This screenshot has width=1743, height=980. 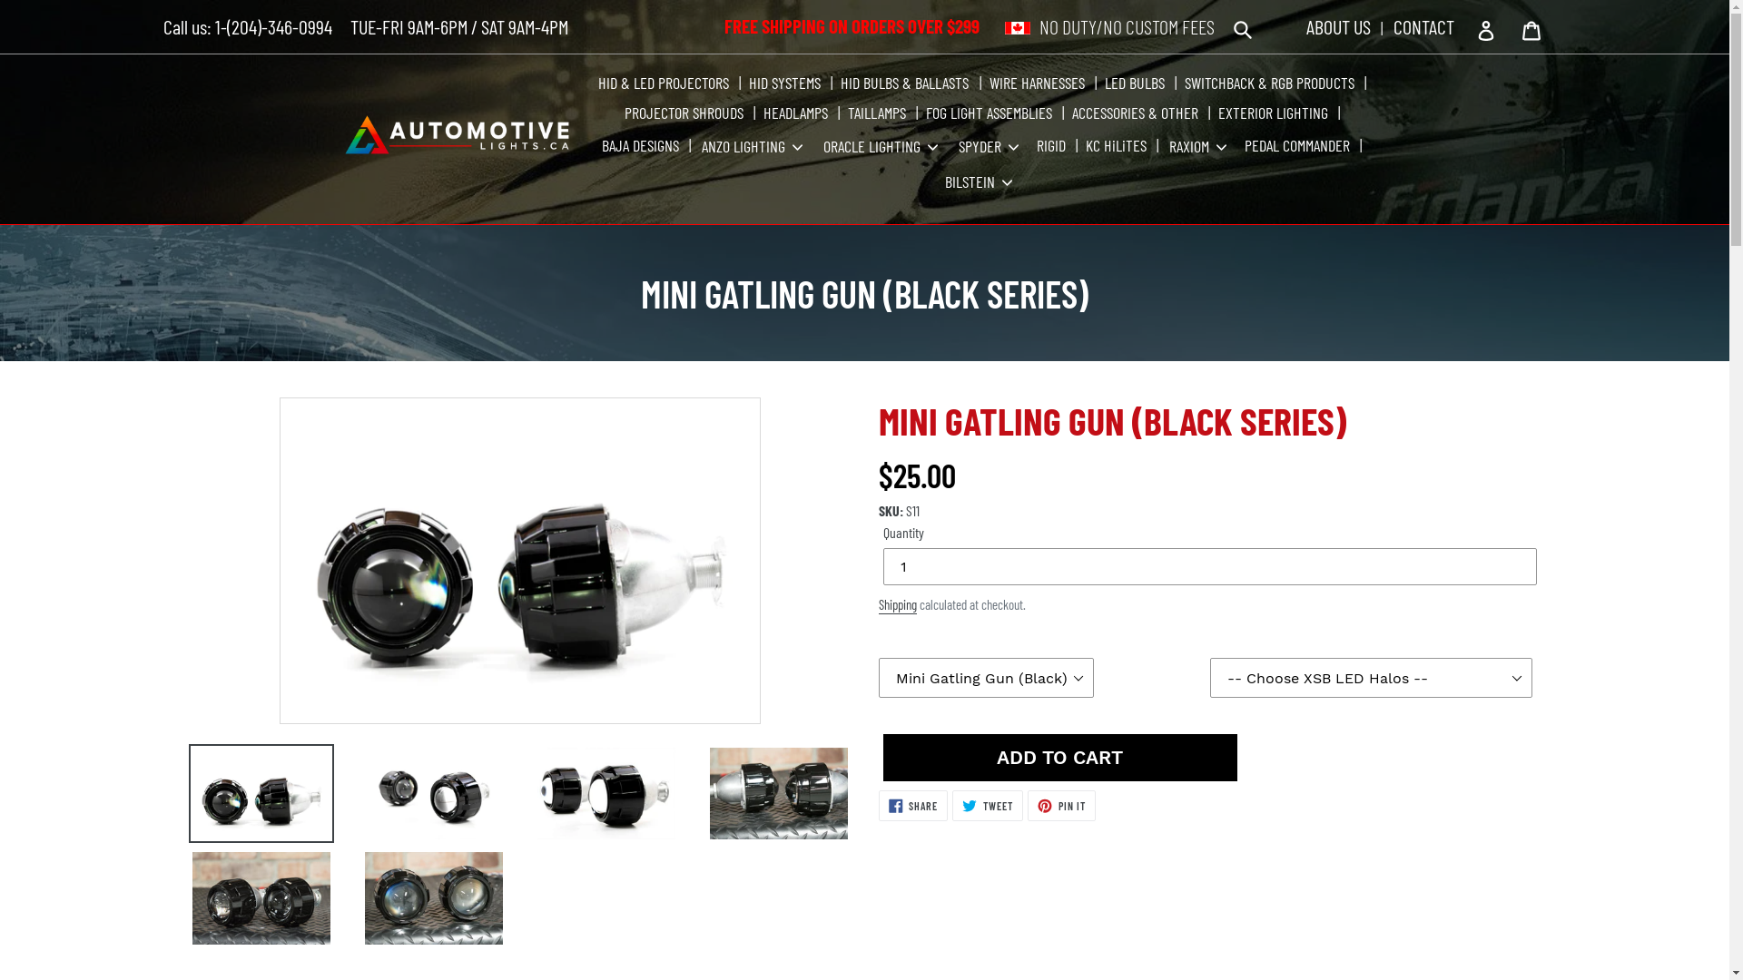 What do you see at coordinates (787, 83) in the screenshot?
I see `HID SYSTEMS` at bounding box center [787, 83].